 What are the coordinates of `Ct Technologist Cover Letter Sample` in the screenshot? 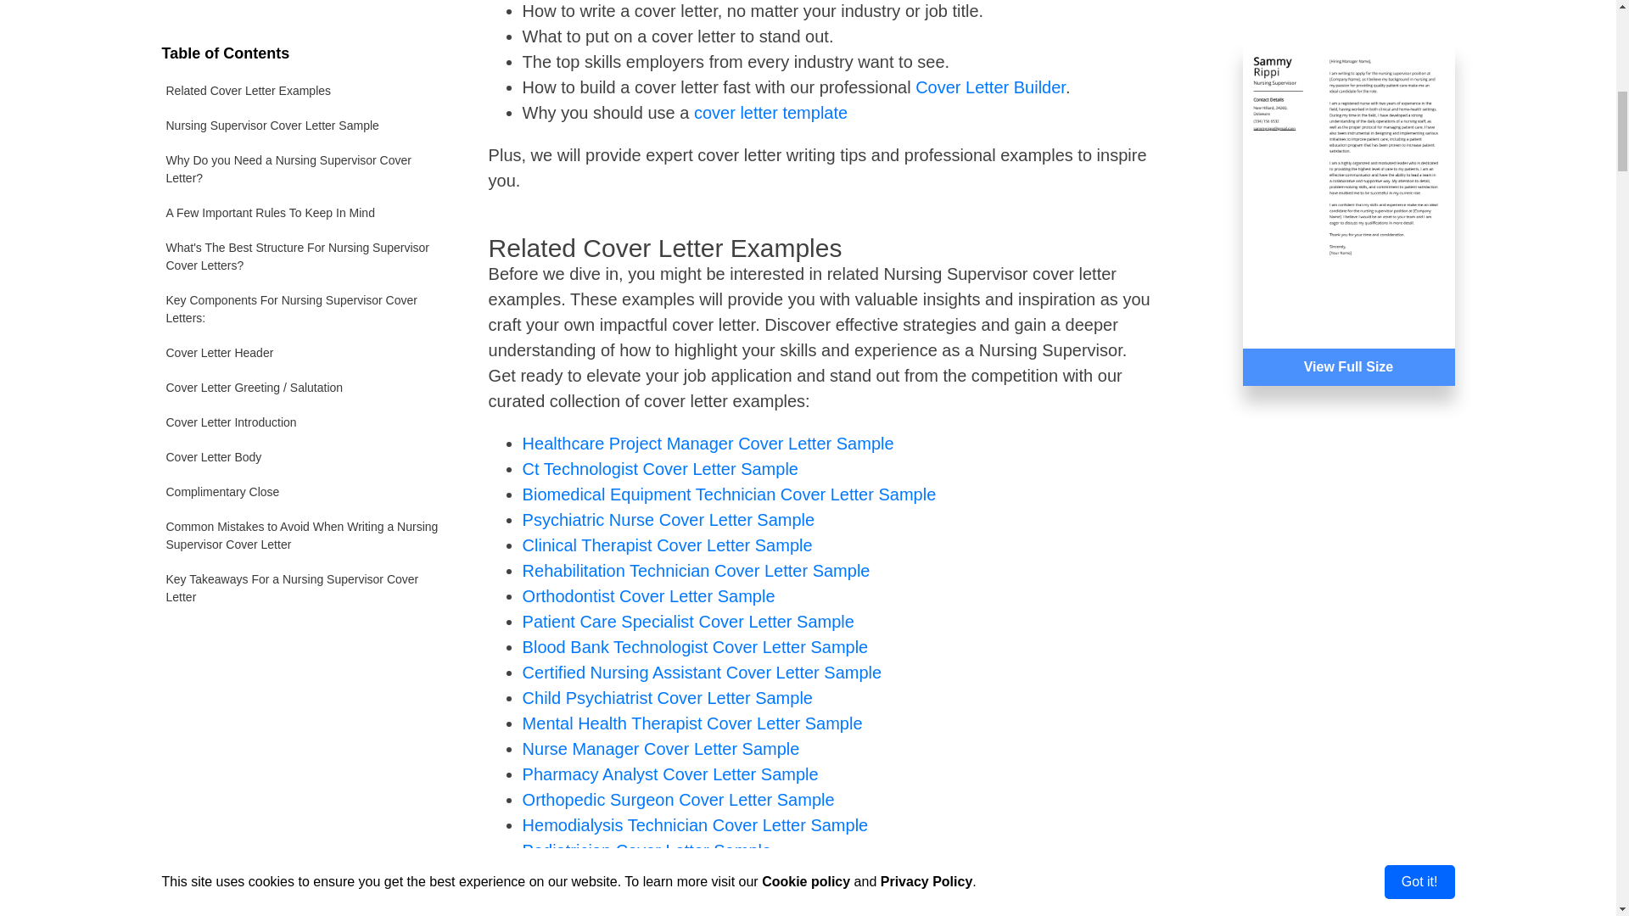 It's located at (660, 468).